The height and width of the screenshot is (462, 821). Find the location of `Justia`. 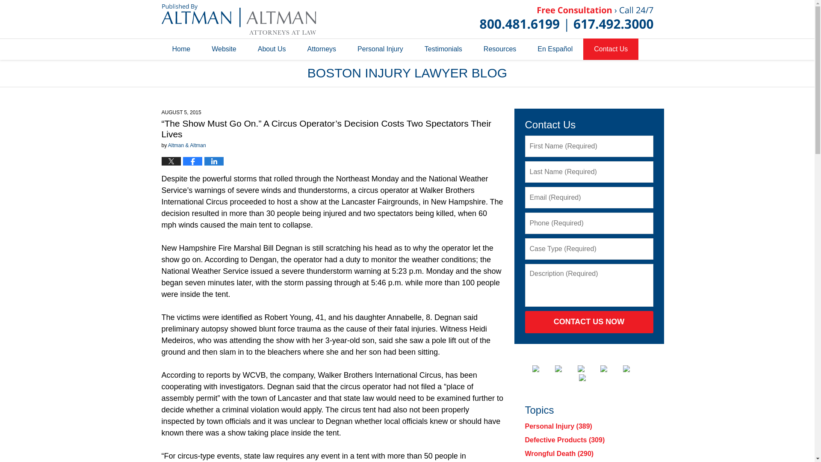

Justia is located at coordinates (610, 369).